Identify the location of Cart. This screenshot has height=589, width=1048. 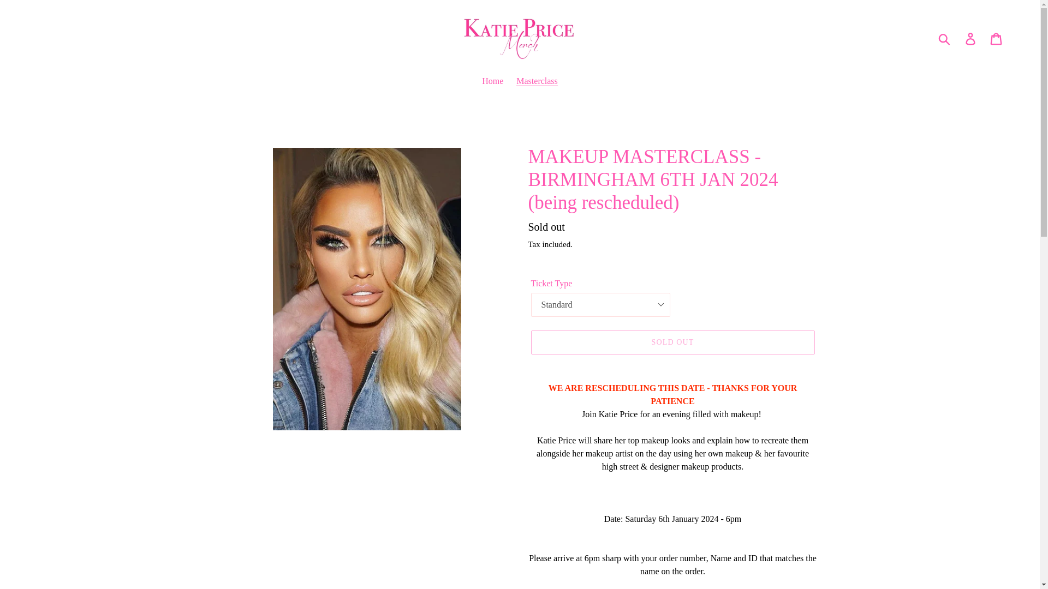
(997, 38).